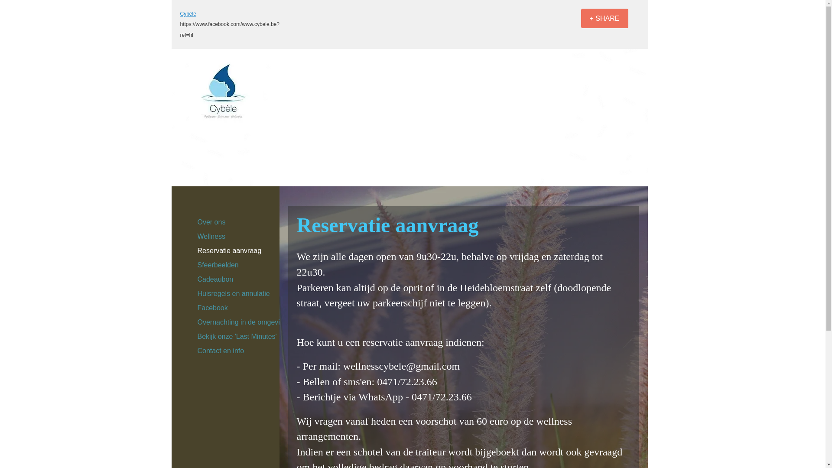 The image size is (832, 468). I want to click on Sfeerbeelden, so click(218, 265).